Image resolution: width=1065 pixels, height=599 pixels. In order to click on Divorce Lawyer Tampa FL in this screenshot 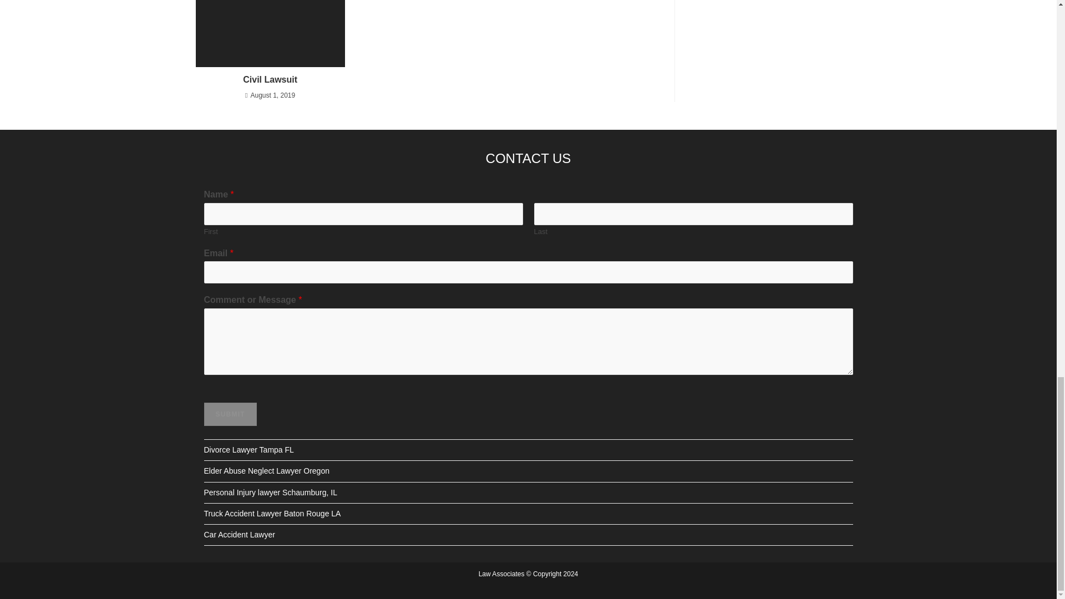, I will do `click(248, 449)`.